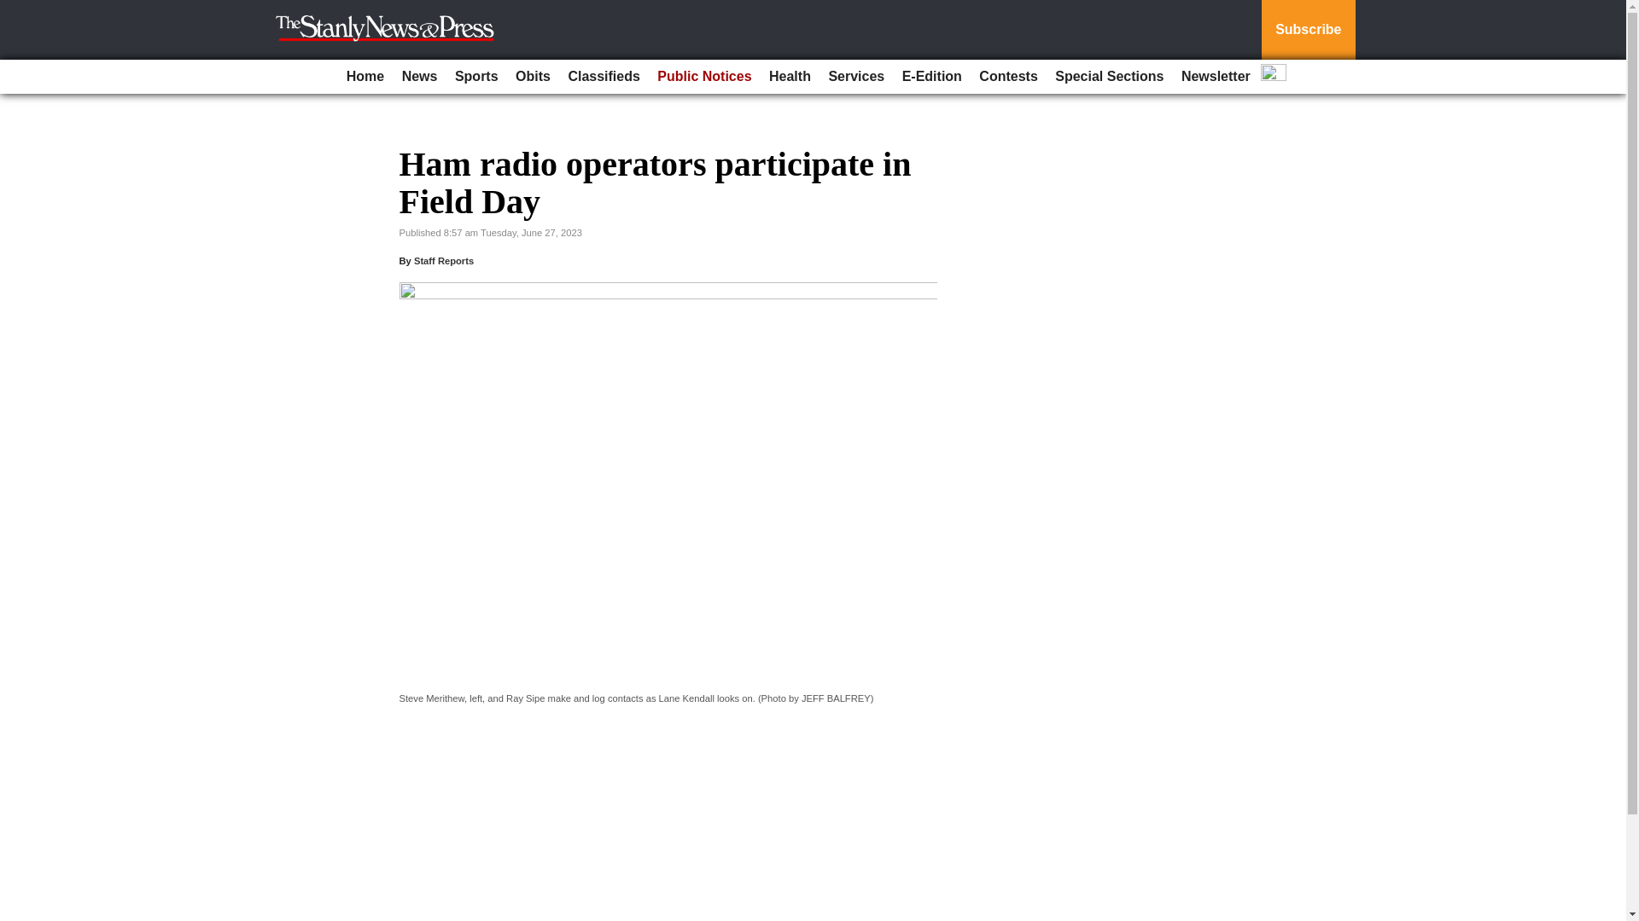  What do you see at coordinates (855, 77) in the screenshot?
I see `Services` at bounding box center [855, 77].